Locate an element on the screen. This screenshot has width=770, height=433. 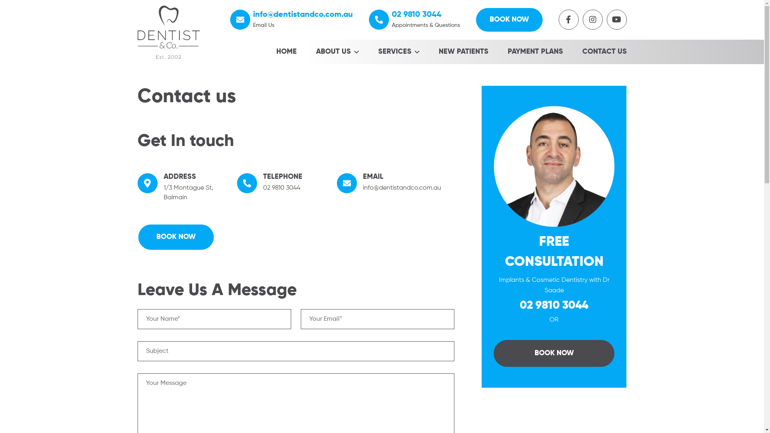
BOOK NOW is located at coordinates (176, 237).